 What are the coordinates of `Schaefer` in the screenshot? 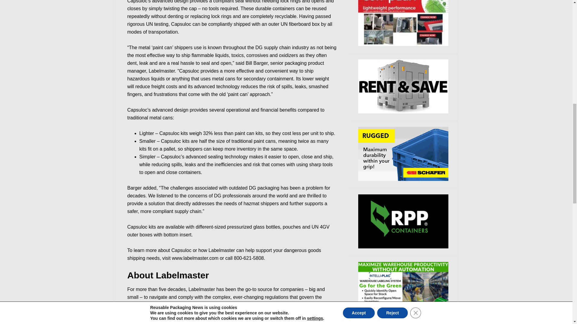 It's located at (403, 154).